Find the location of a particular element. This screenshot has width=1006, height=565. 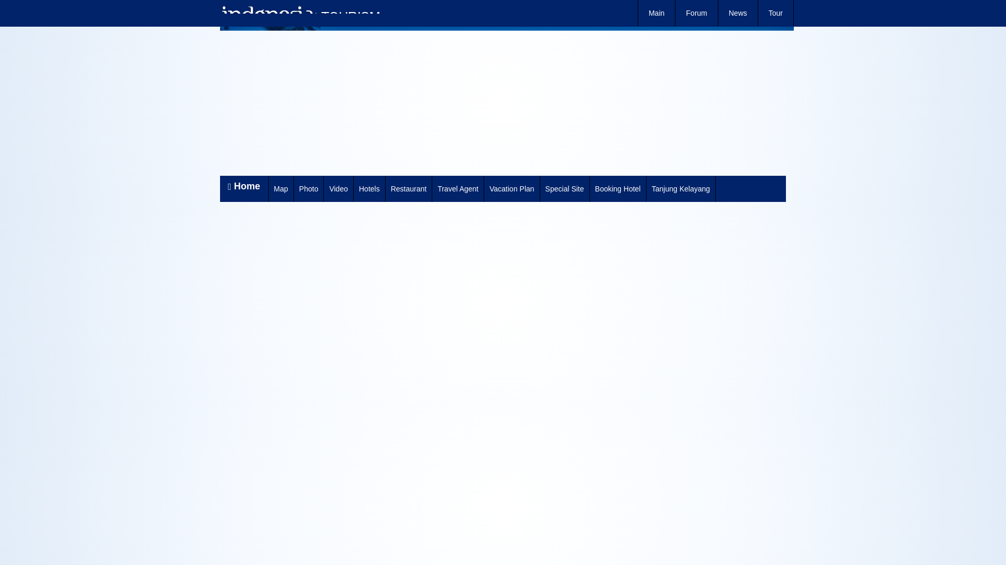

News is located at coordinates (738, 13).